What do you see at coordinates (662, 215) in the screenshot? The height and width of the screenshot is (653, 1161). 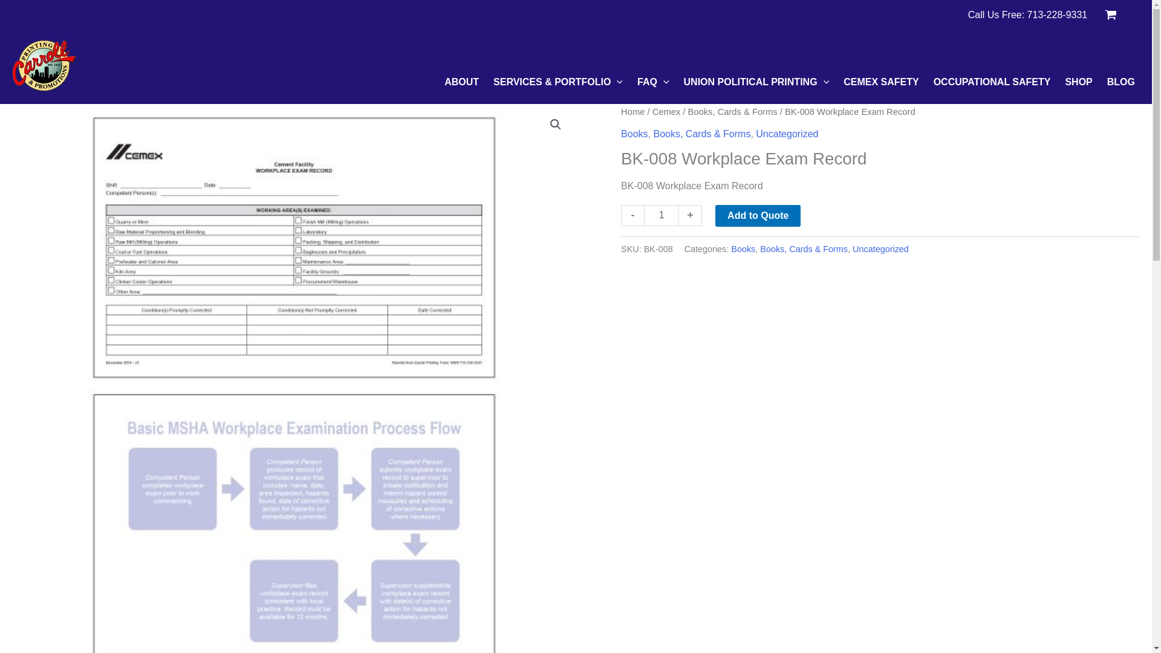 I see `1` at bounding box center [662, 215].